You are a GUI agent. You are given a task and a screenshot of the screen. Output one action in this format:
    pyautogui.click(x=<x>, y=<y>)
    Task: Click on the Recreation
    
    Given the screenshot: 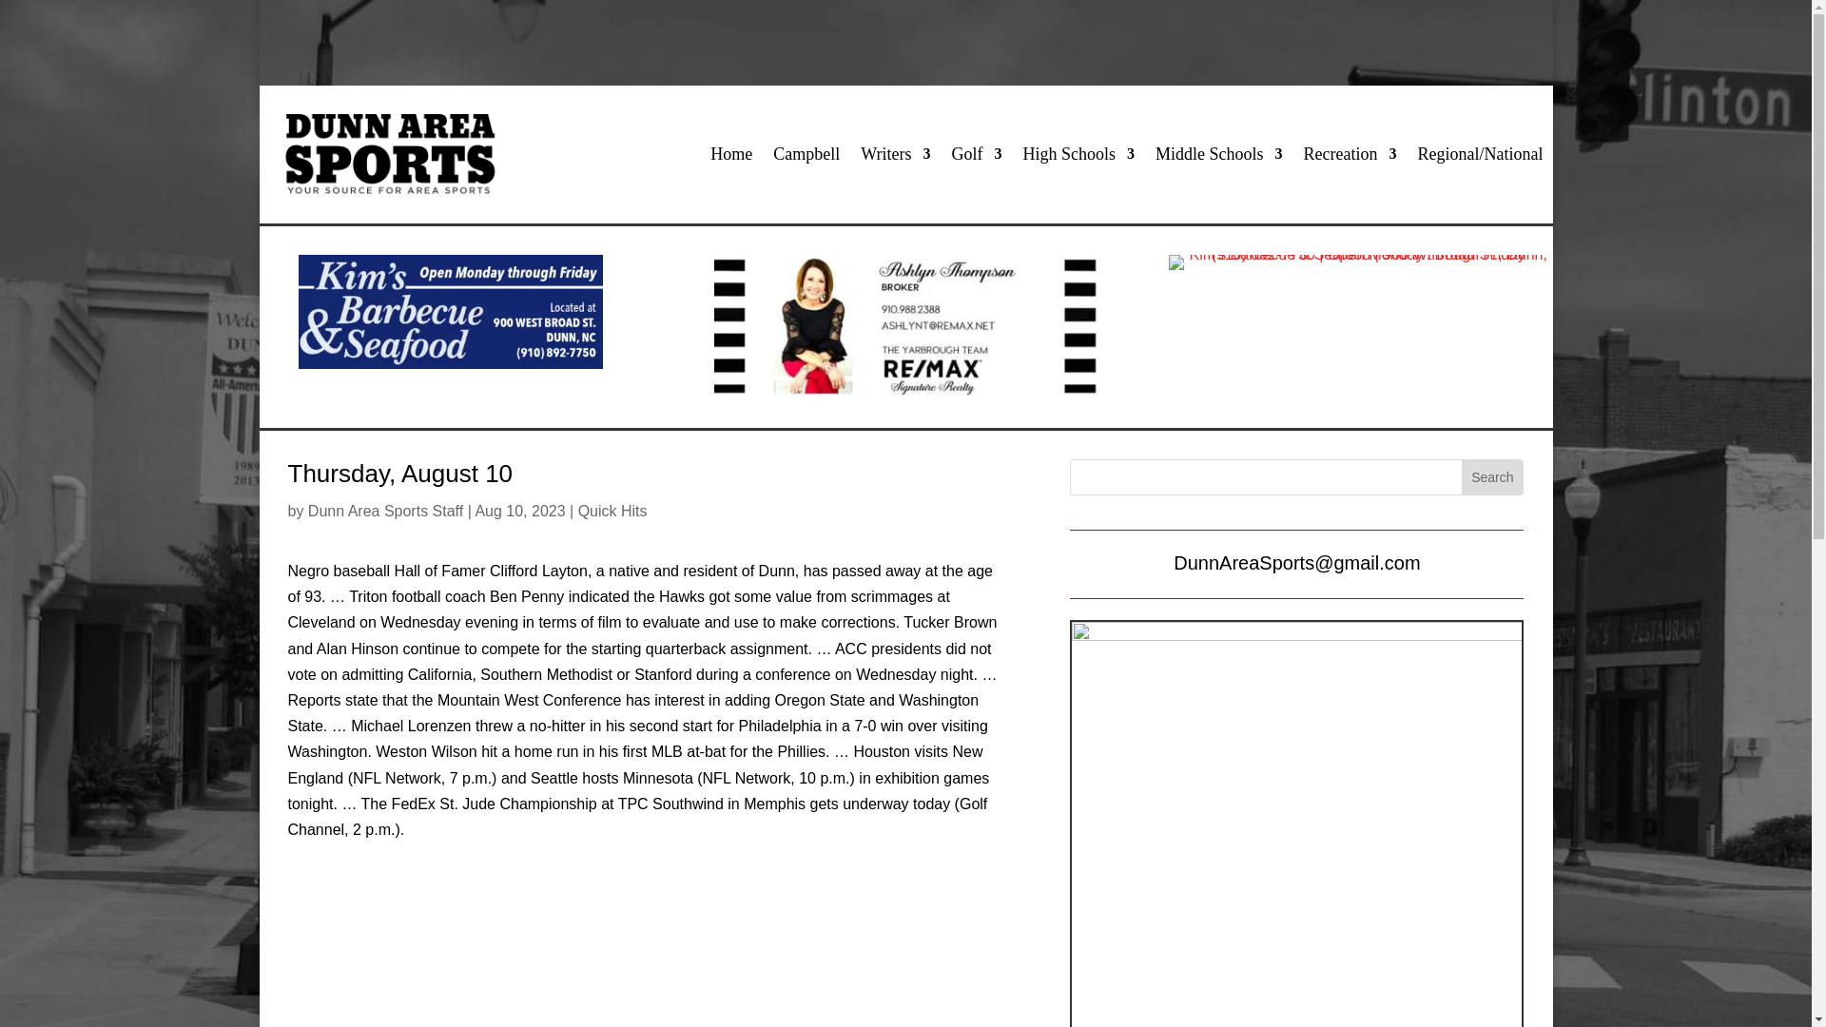 What is the action you would take?
    pyautogui.click(x=1350, y=154)
    